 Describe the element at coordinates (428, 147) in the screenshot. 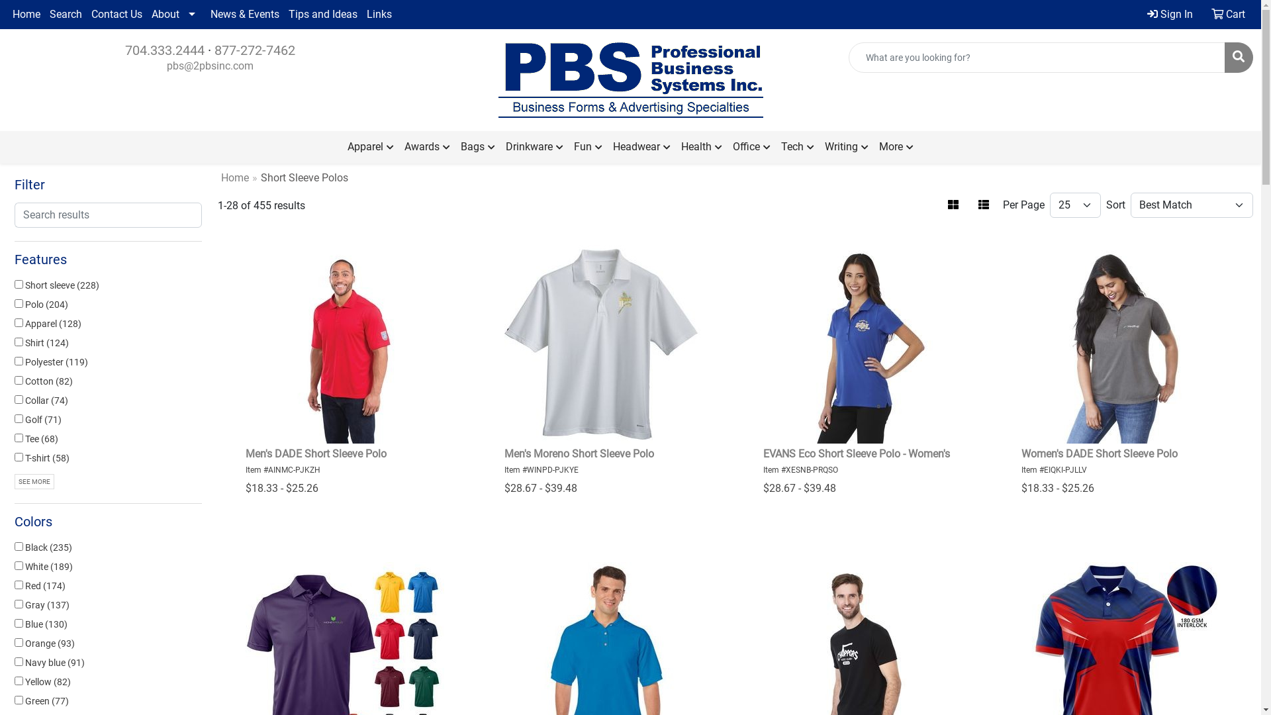

I see `Awards` at that location.